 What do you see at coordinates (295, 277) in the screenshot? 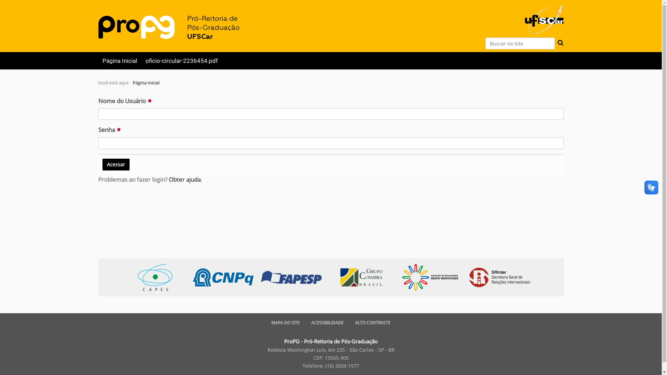
I see `FAPESP` at bounding box center [295, 277].